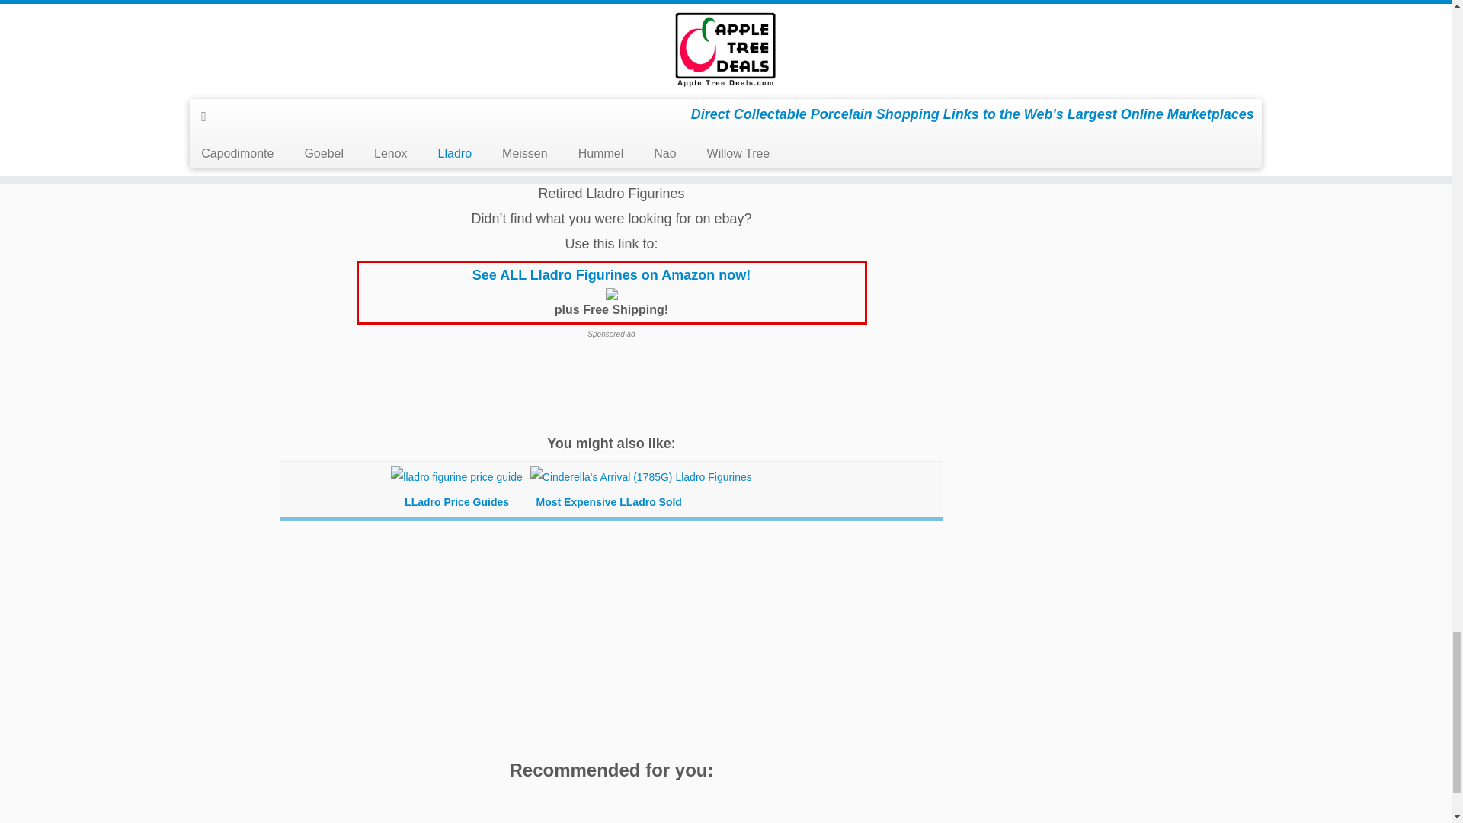  I want to click on See ALL available Lladro Lamps, Lights,Chandeliers, so click(443, 139).